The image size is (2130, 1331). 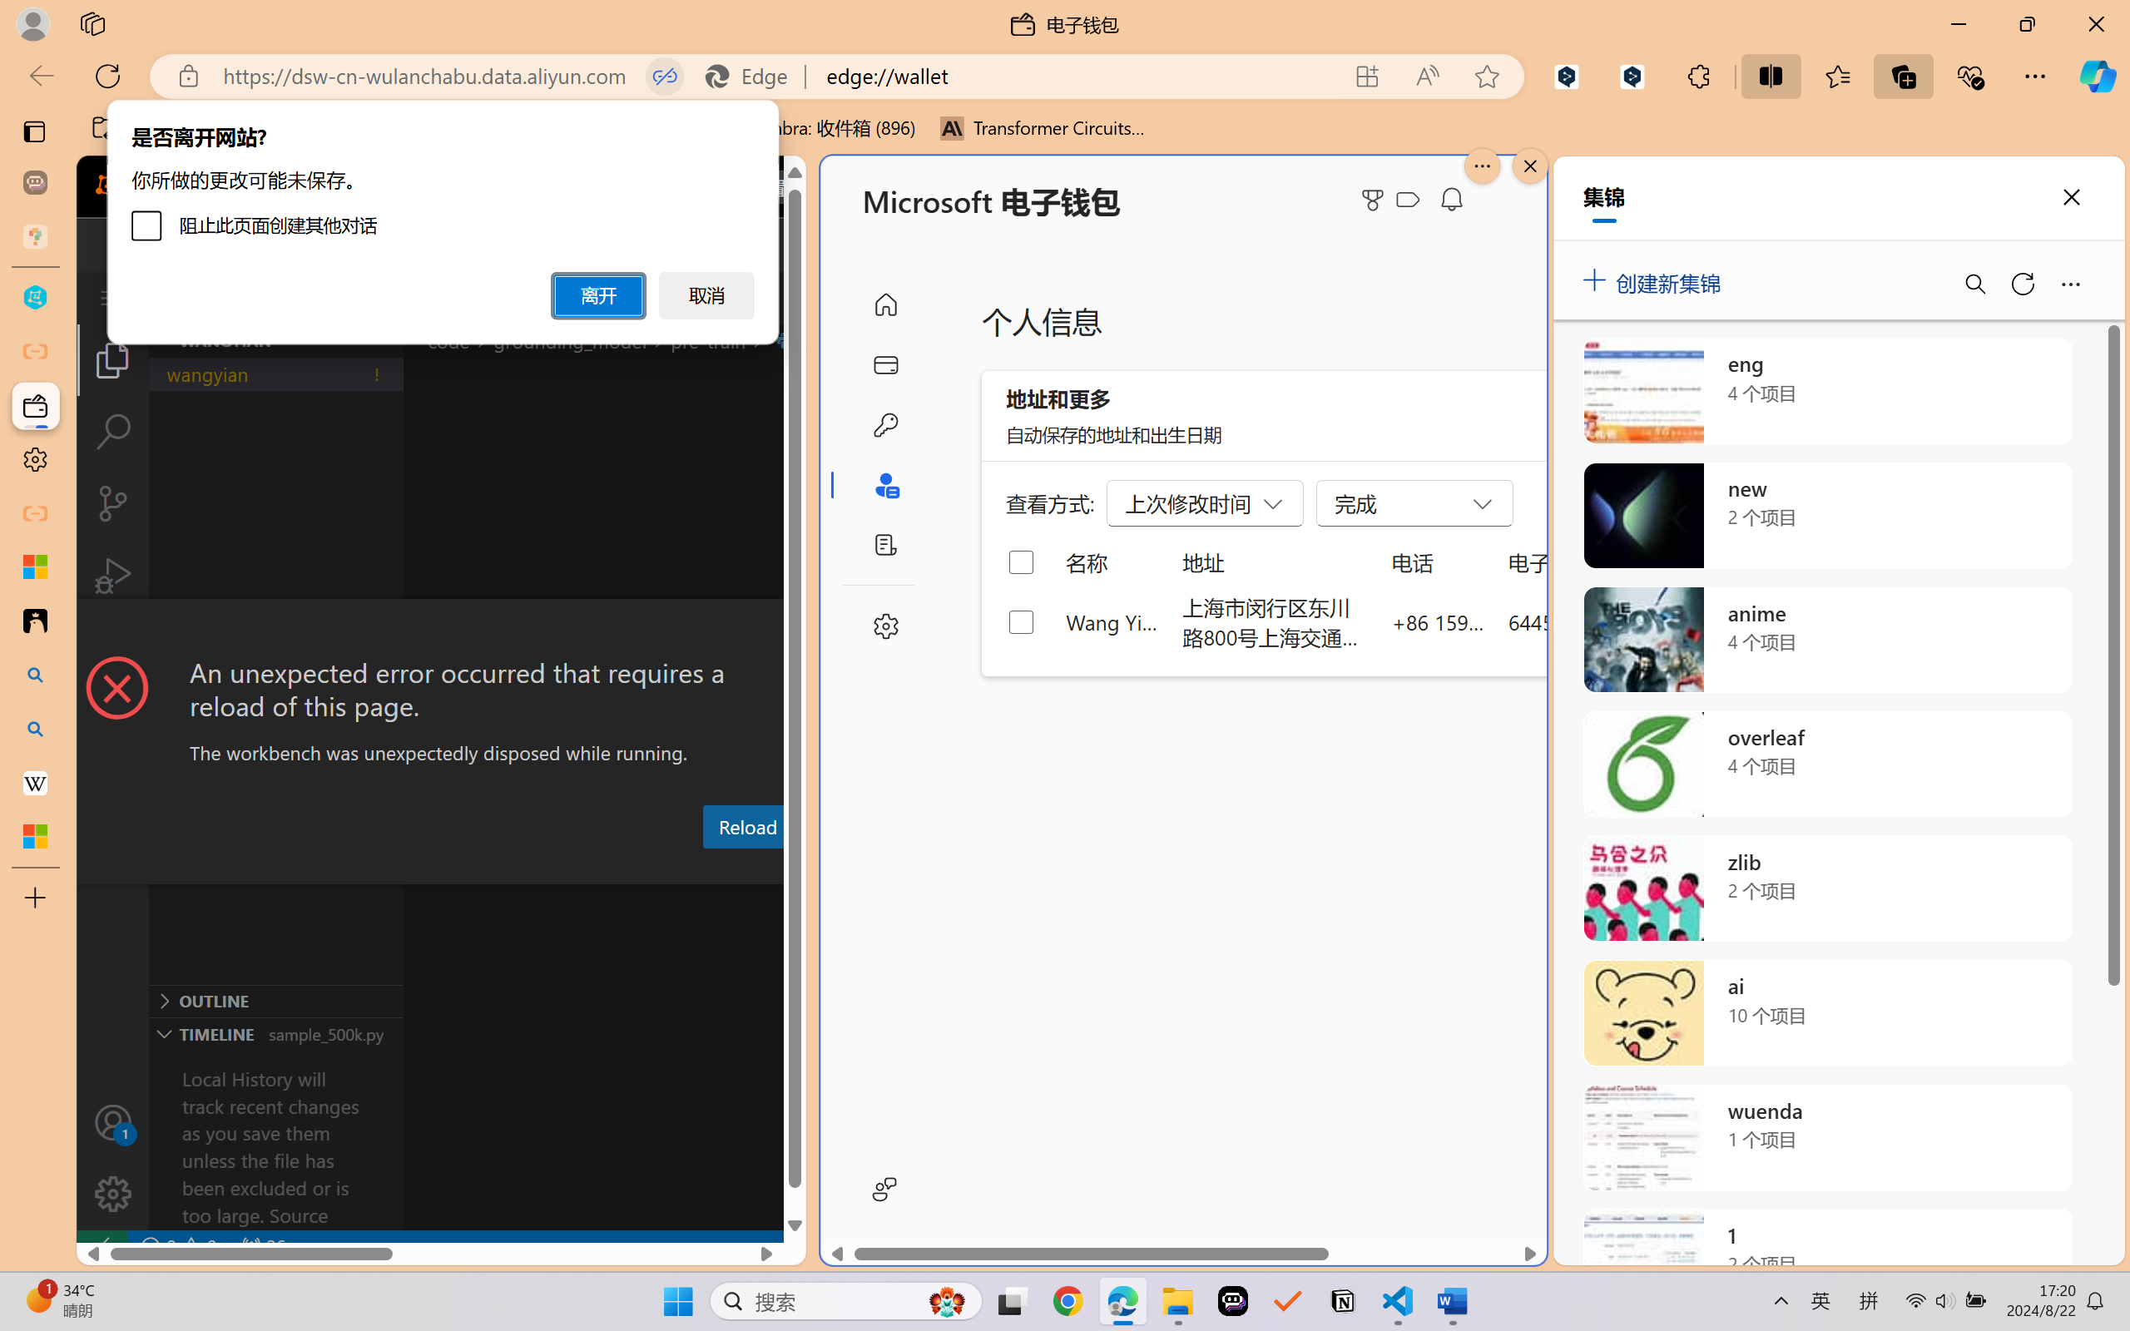 I want to click on Run and Debug (Ctrl+Shift+D), so click(x=113, y=576).